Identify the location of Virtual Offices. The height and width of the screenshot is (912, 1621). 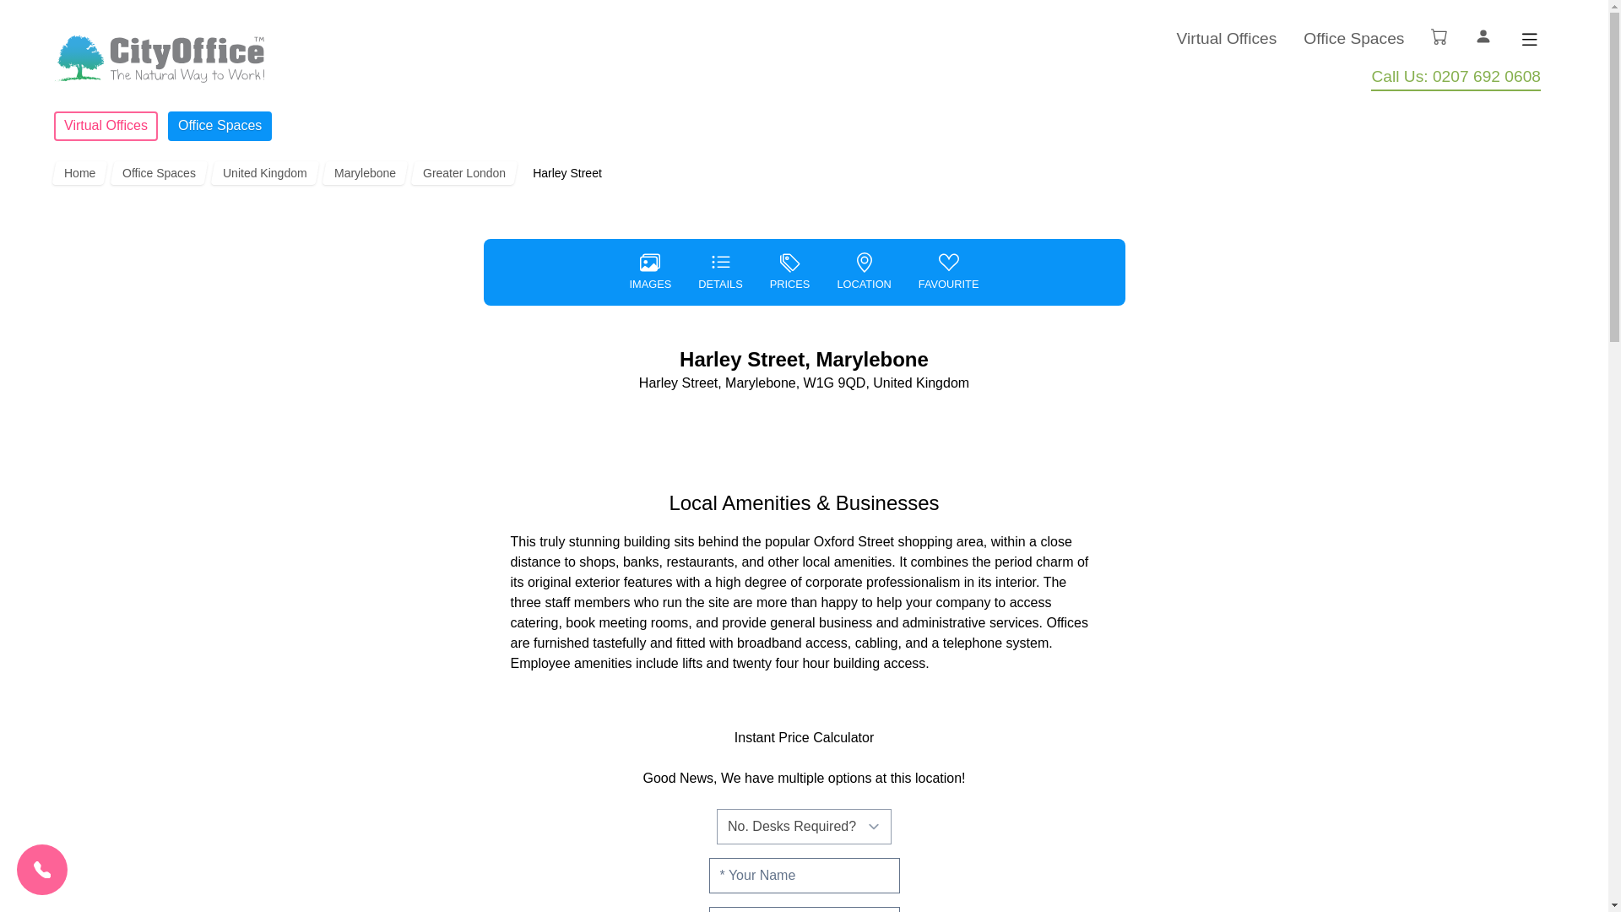
(105, 126).